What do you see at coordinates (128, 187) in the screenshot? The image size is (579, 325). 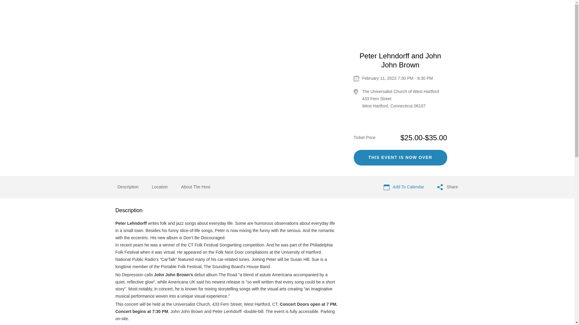 I see `Description` at bounding box center [128, 187].